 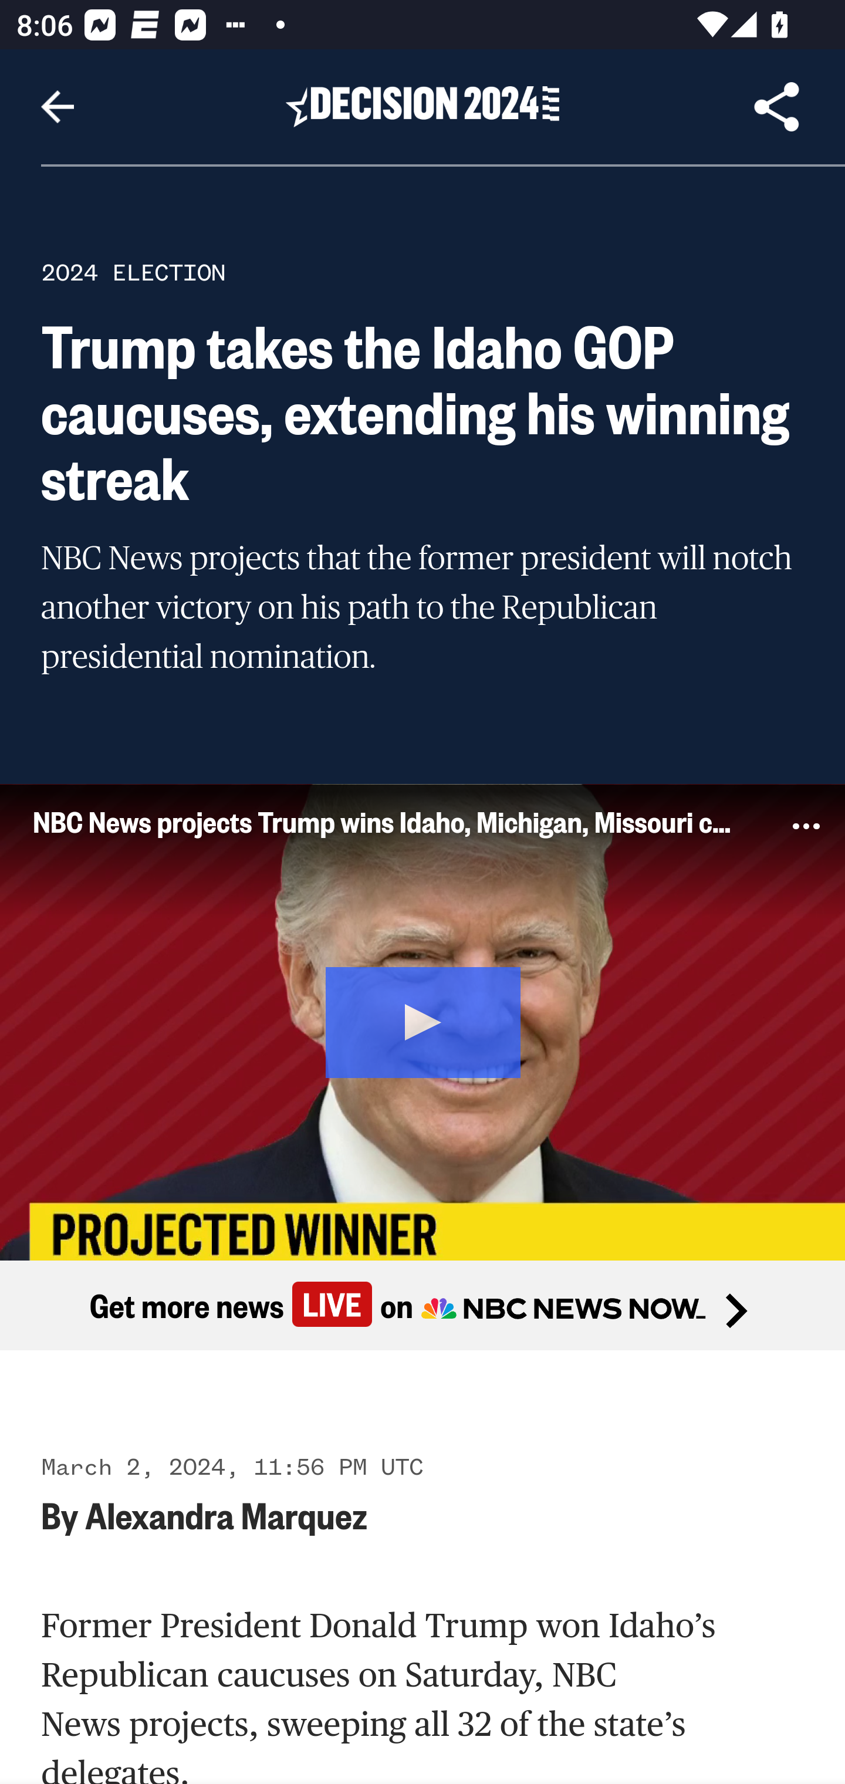 I want to click on Navigate up, so click(x=58, y=107).